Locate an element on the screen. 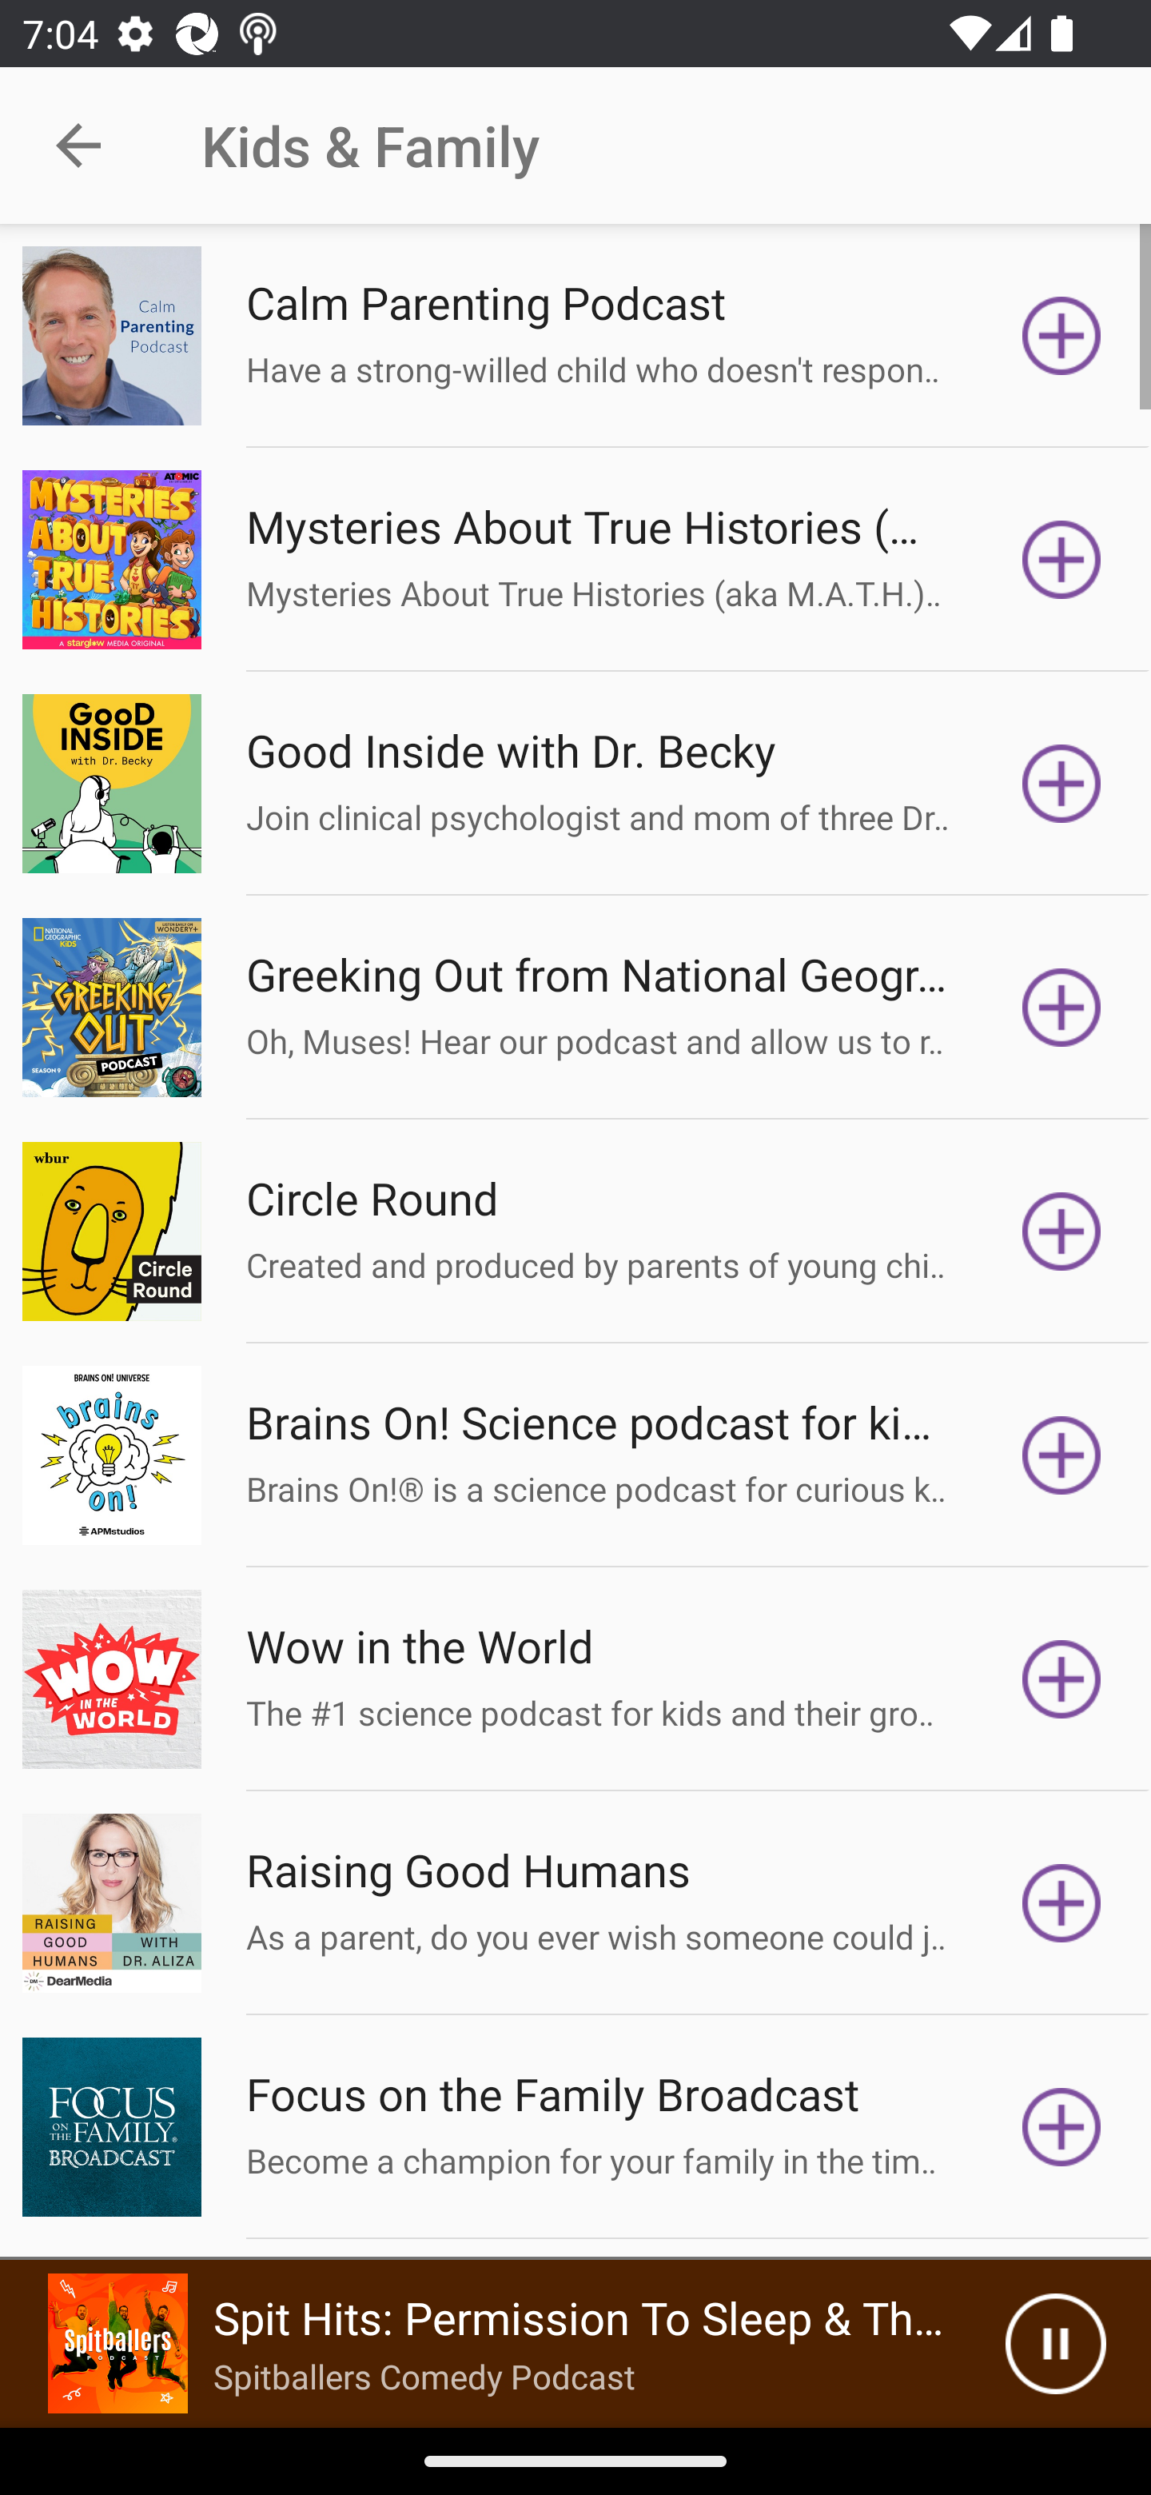 The image size is (1151, 2495). Subscribe is located at coordinates (1061, 1679).